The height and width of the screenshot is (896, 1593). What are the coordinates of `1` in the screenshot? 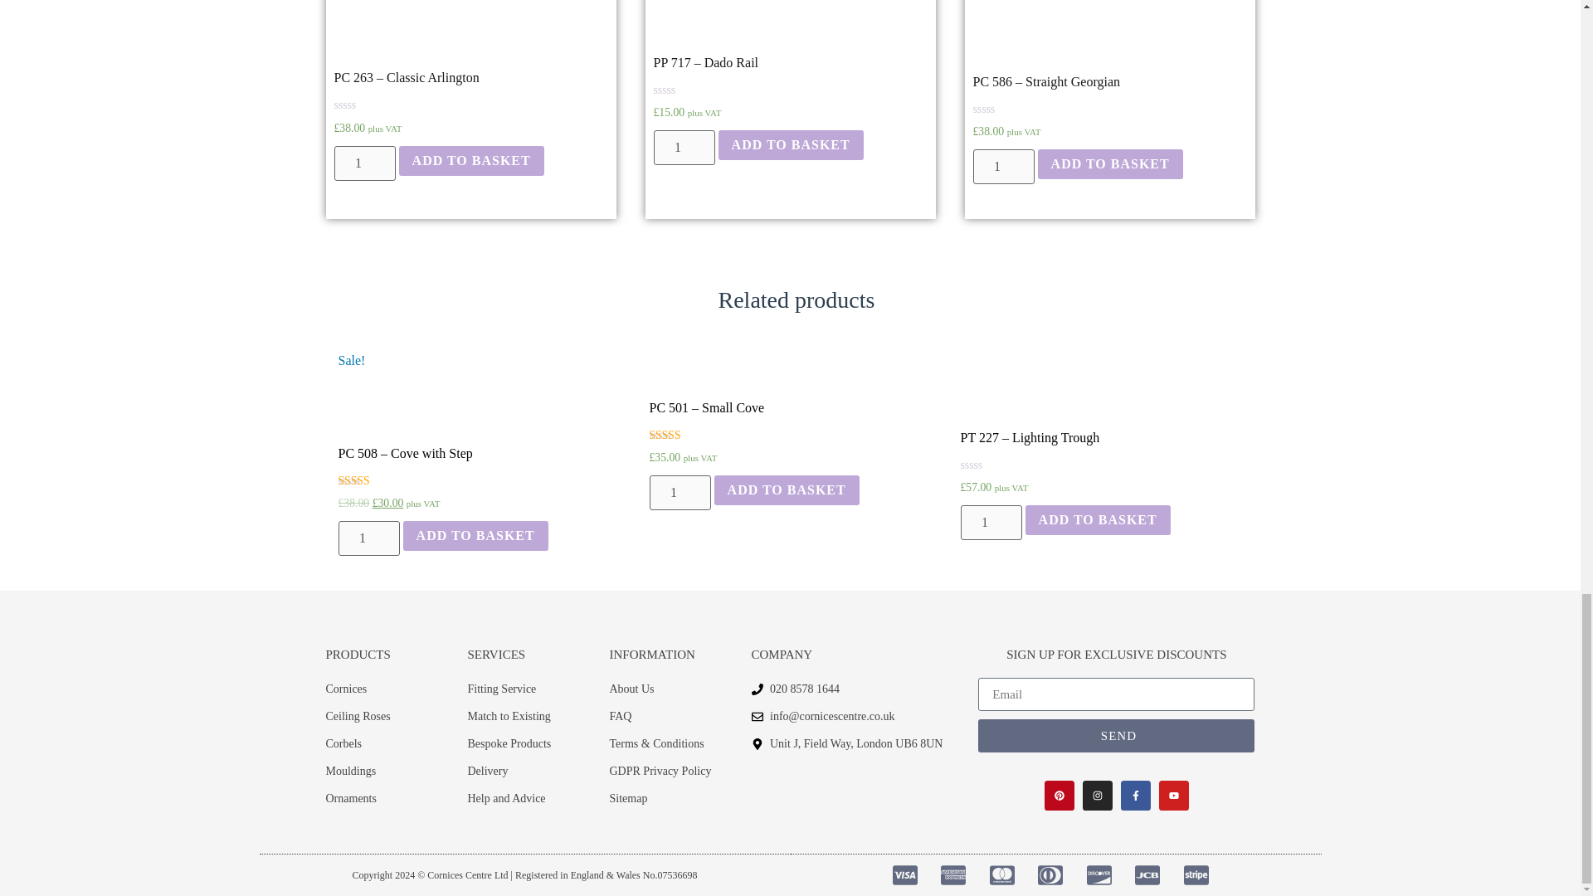 It's located at (1002, 167).